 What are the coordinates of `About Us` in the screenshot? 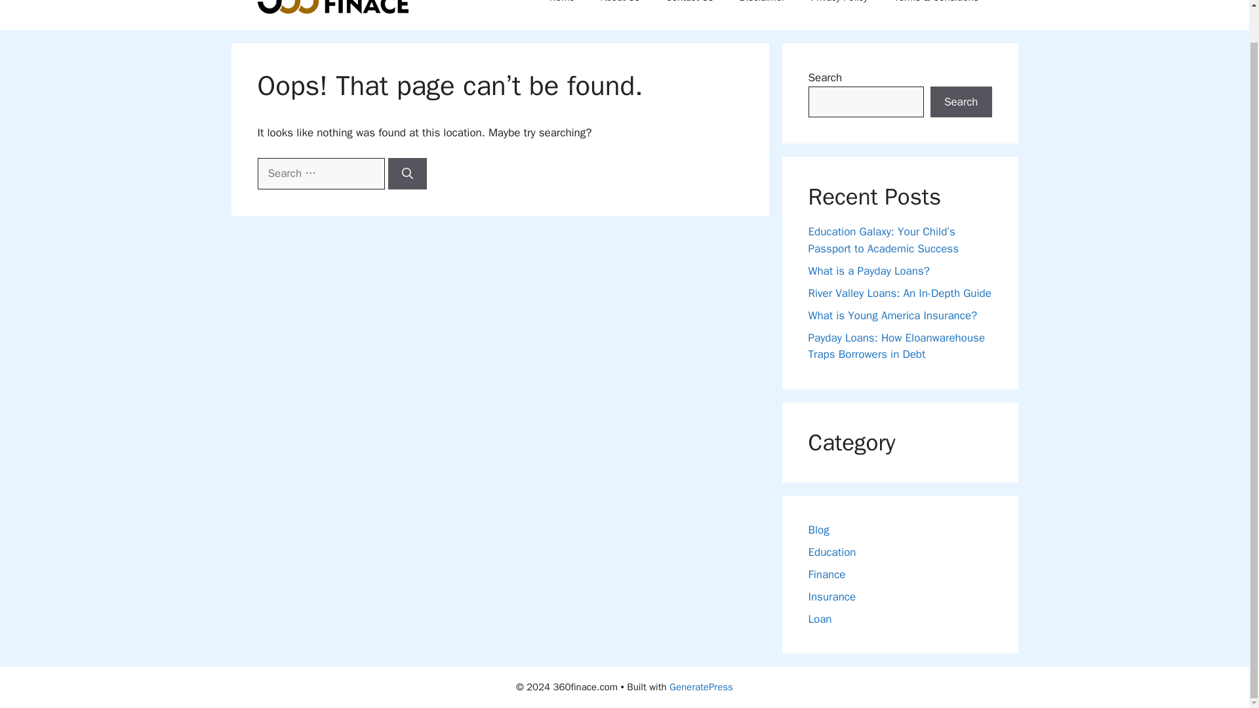 It's located at (620, 8).